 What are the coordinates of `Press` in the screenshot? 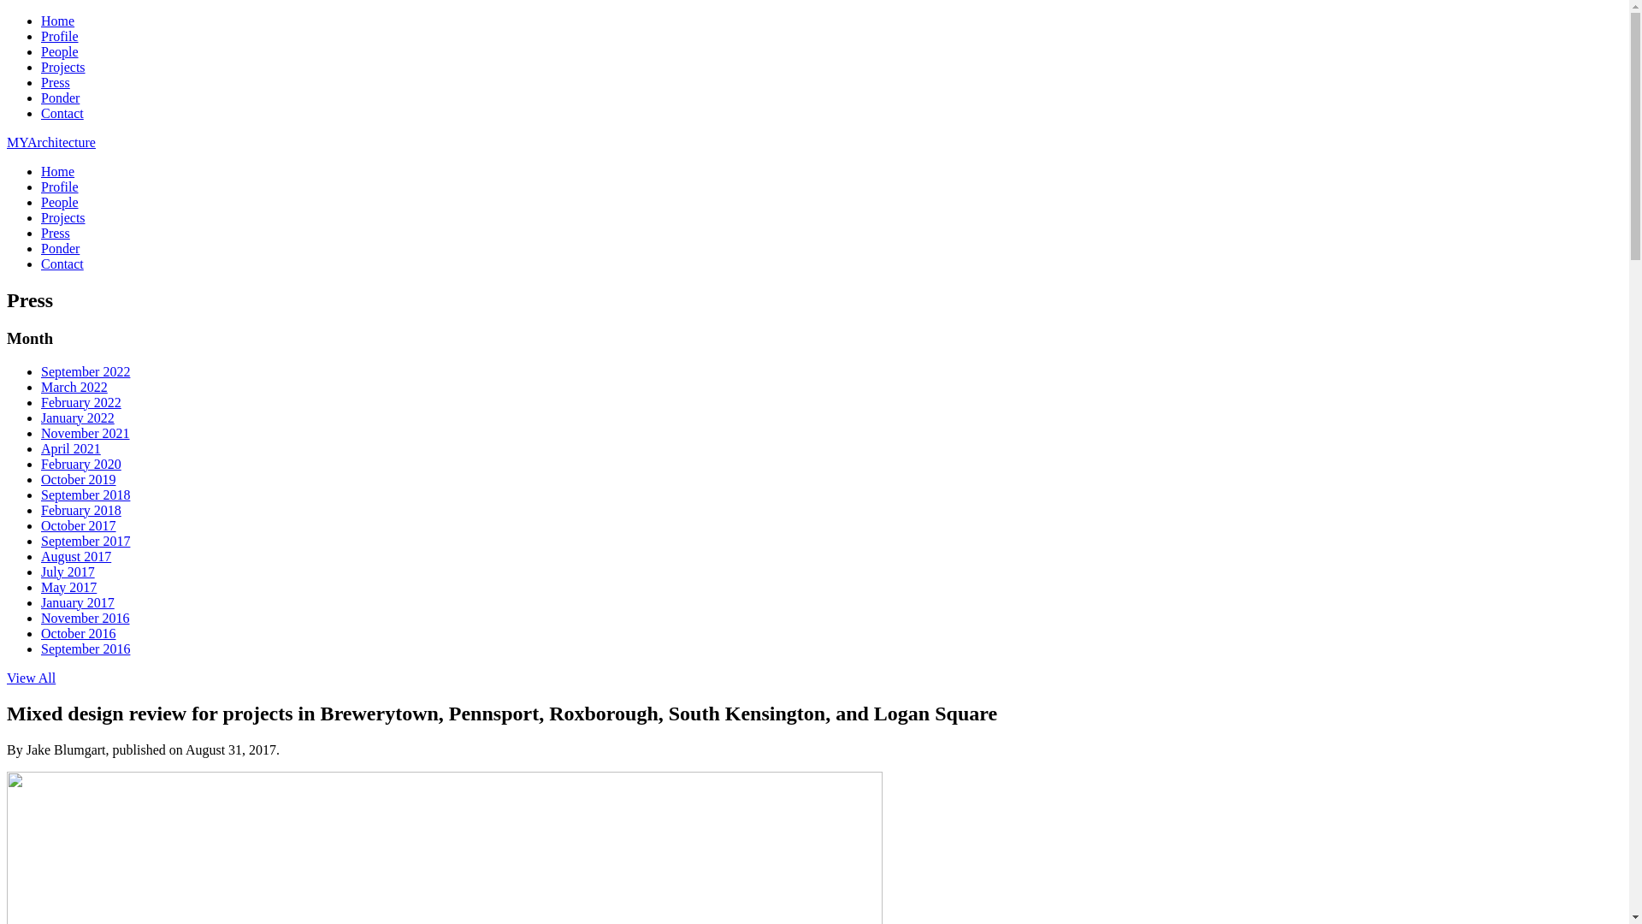 It's located at (56, 233).